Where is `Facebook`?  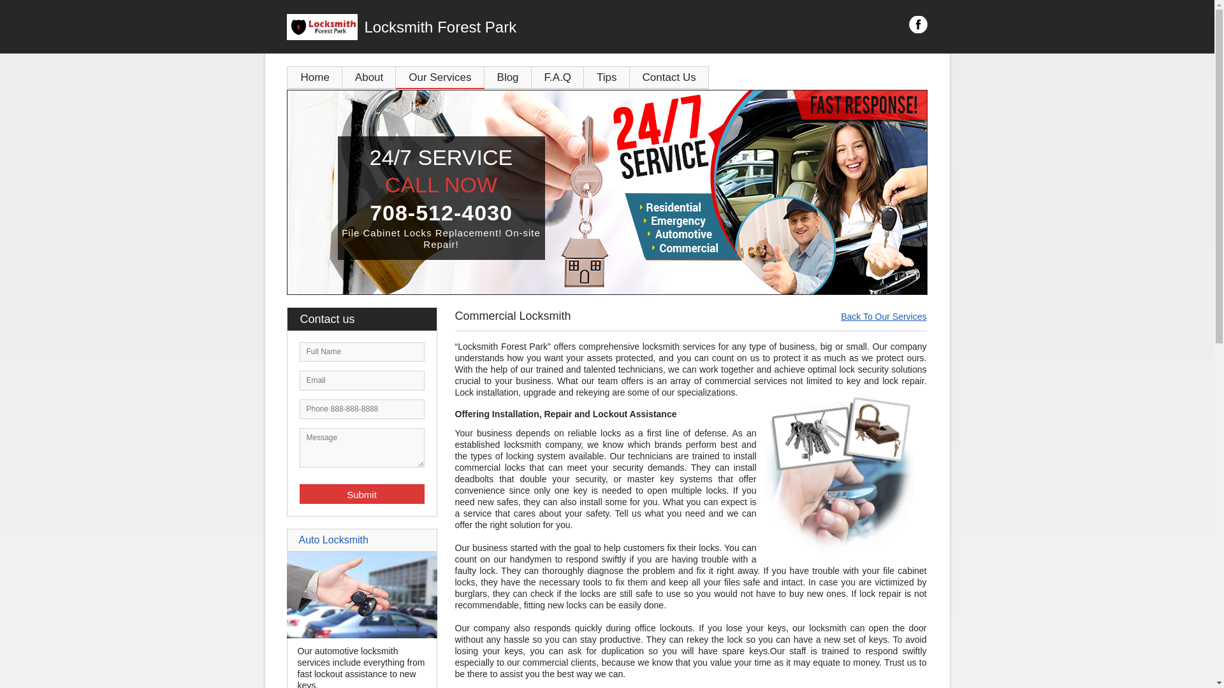
Facebook is located at coordinates (918, 25).